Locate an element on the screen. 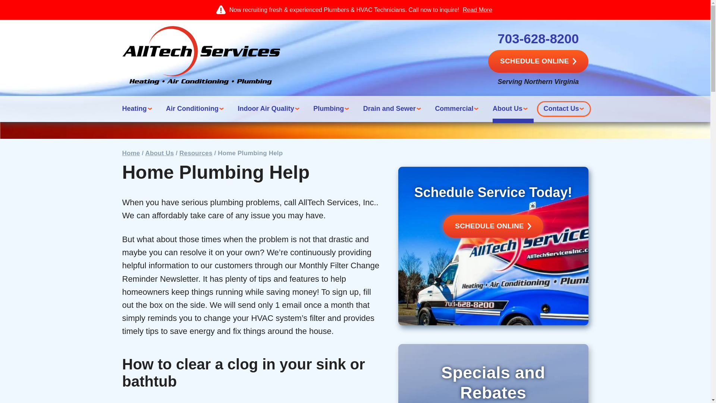 This screenshot has width=716, height=403. Resources is located at coordinates (195, 153).